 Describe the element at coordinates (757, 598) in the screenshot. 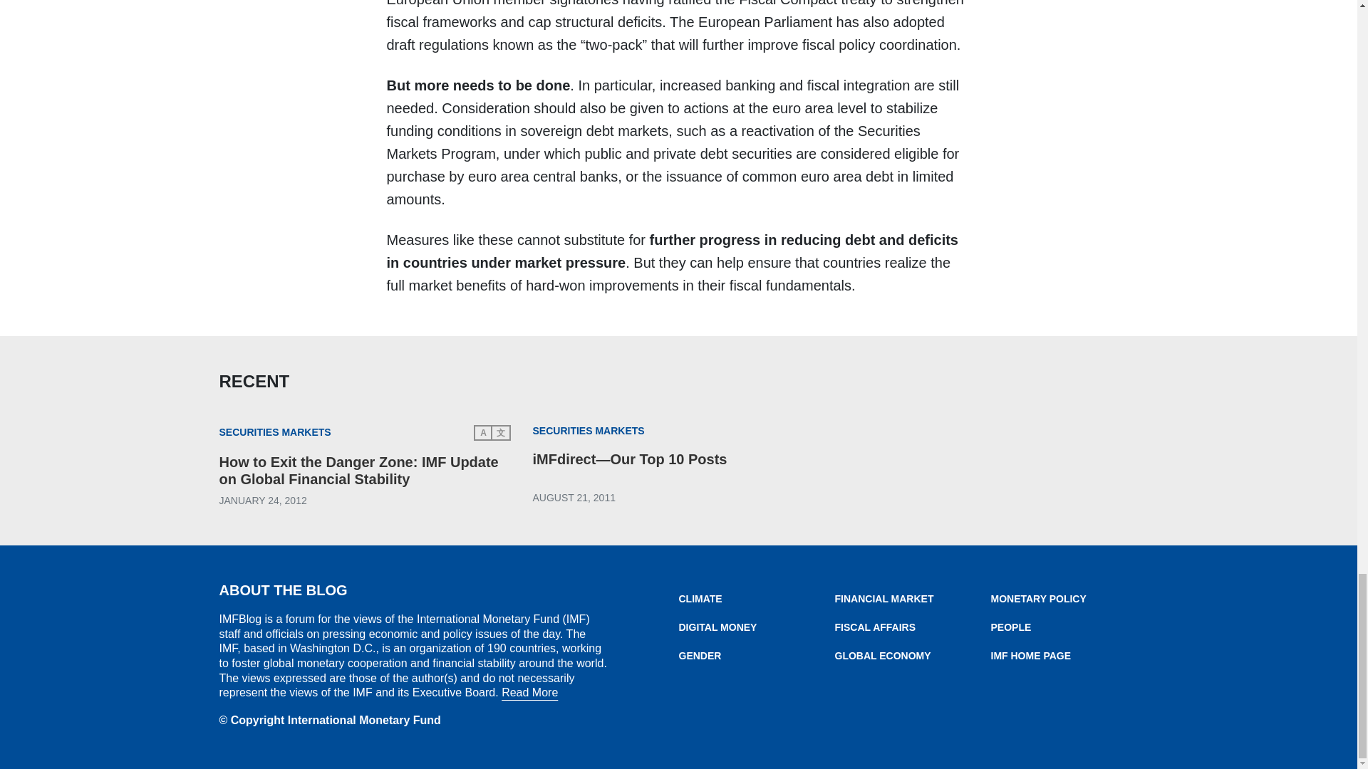

I see `CLIMATE` at that location.